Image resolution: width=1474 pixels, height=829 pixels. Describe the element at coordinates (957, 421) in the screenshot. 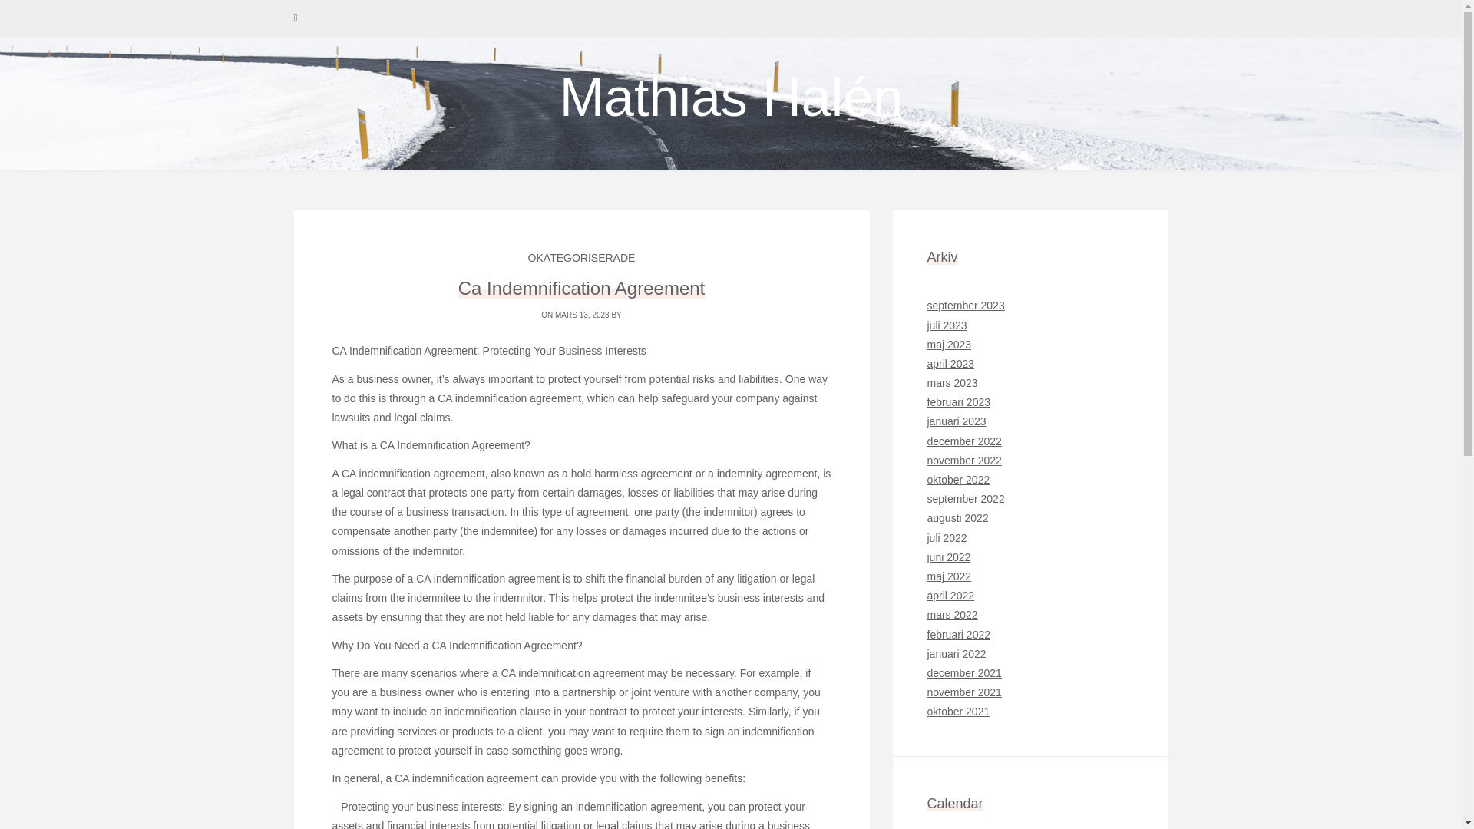

I see `januari 2023` at that location.